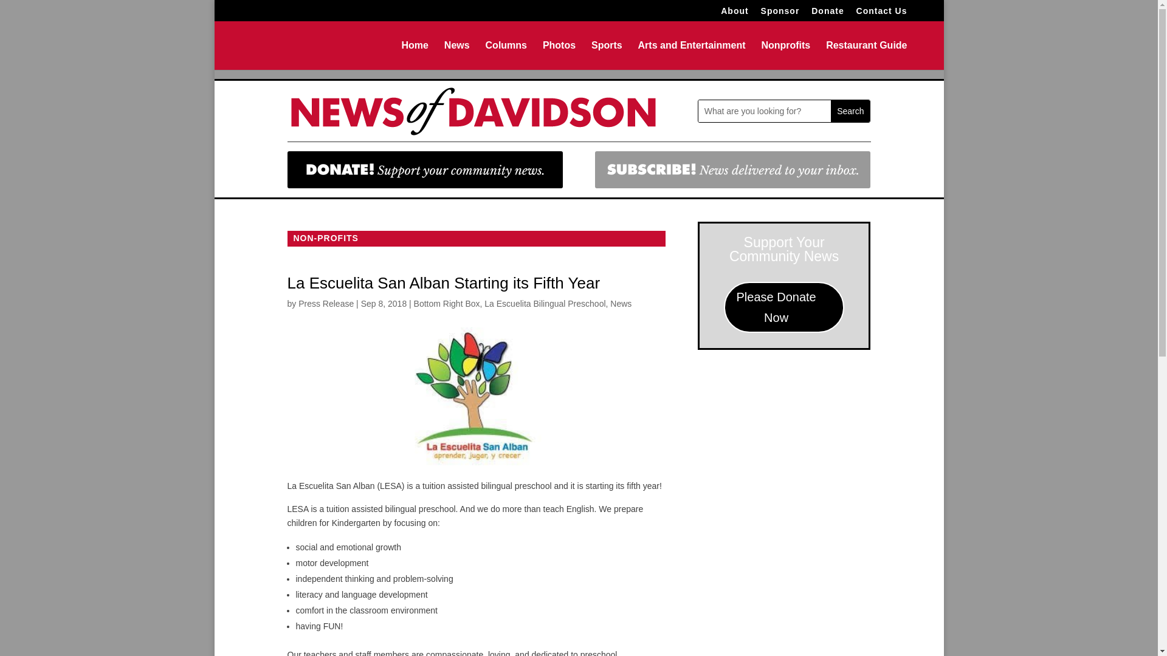 This screenshot has height=656, width=1167. I want to click on Home, so click(415, 55).